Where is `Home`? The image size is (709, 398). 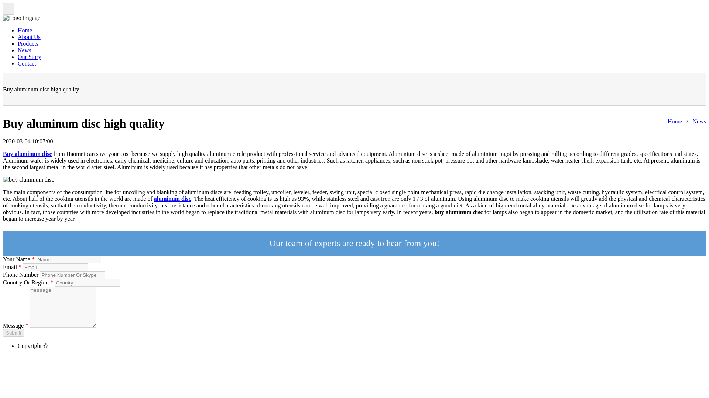
Home is located at coordinates (675, 121).